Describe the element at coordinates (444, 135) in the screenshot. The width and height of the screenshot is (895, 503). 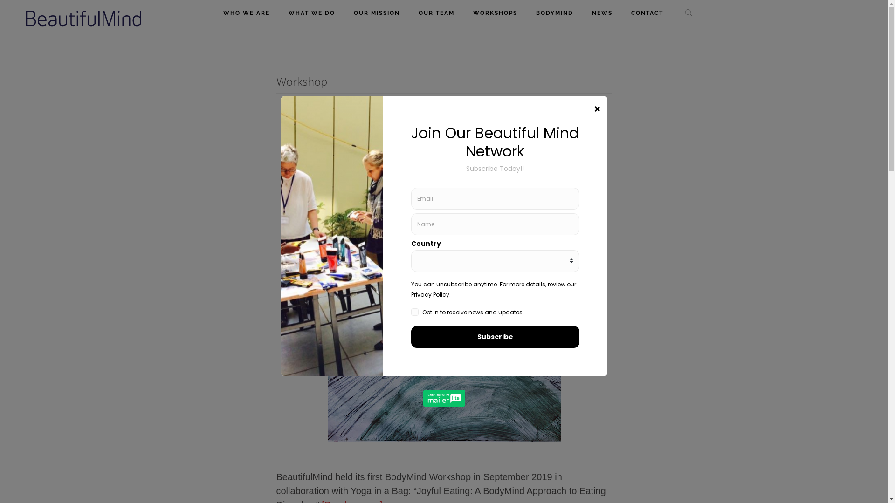
I see `BodyMind Workshops in Zurich` at that location.